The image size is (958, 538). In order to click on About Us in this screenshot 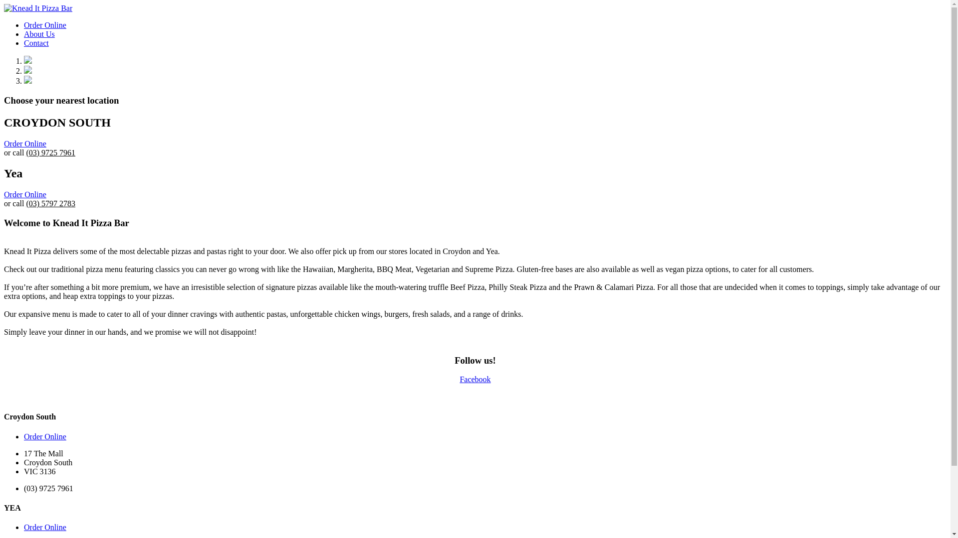, I will do `click(39, 34)`.